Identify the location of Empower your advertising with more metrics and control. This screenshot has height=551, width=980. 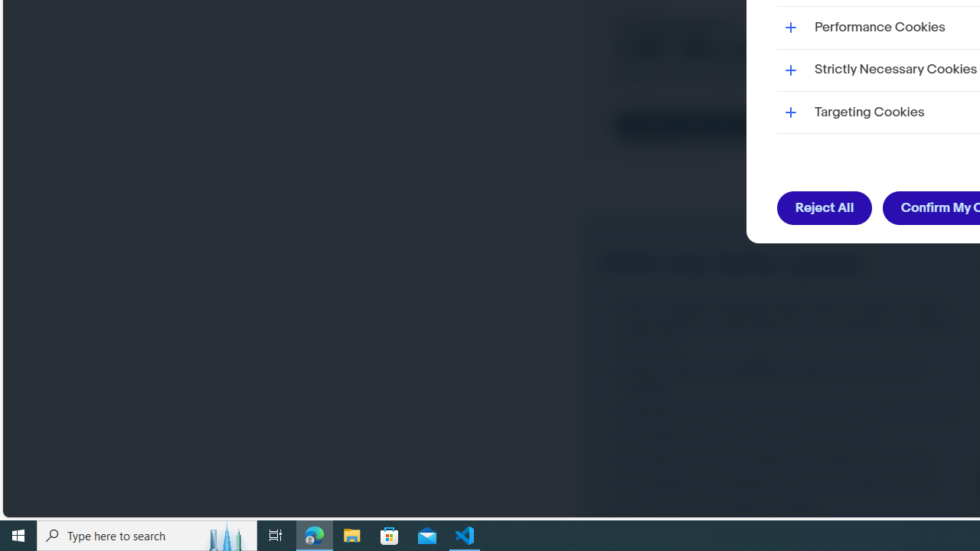
(784, 411).